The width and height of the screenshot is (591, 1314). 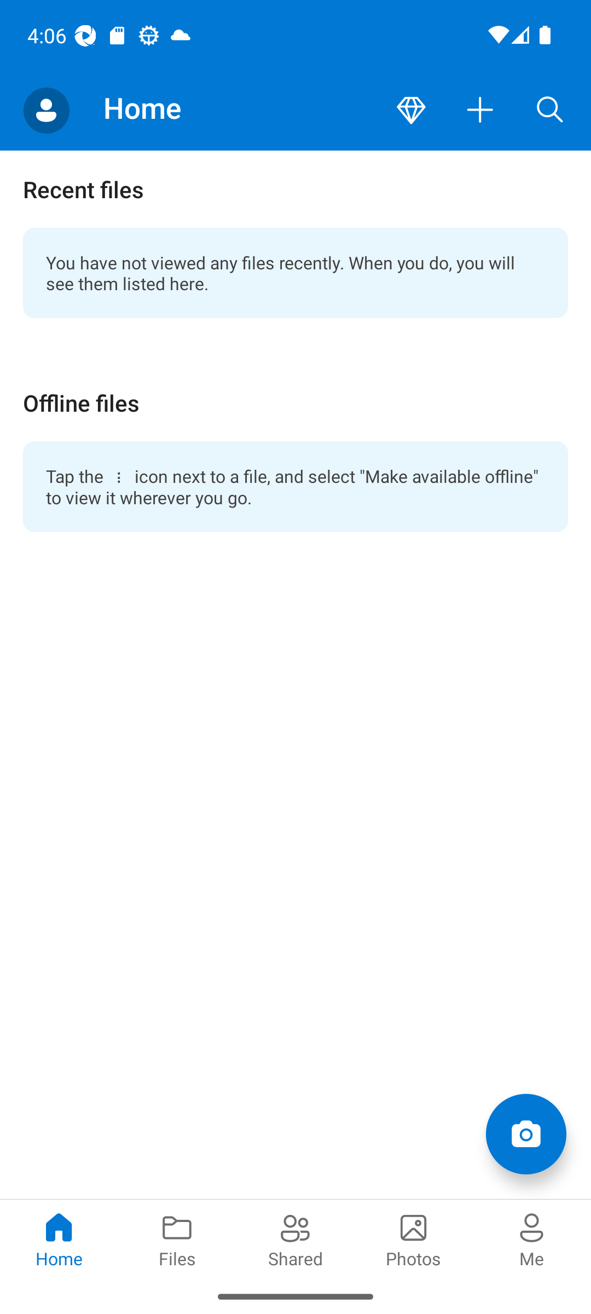 What do you see at coordinates (550, 111) in the screenshot?
I see `Search button` at bounding box center [550, 111].